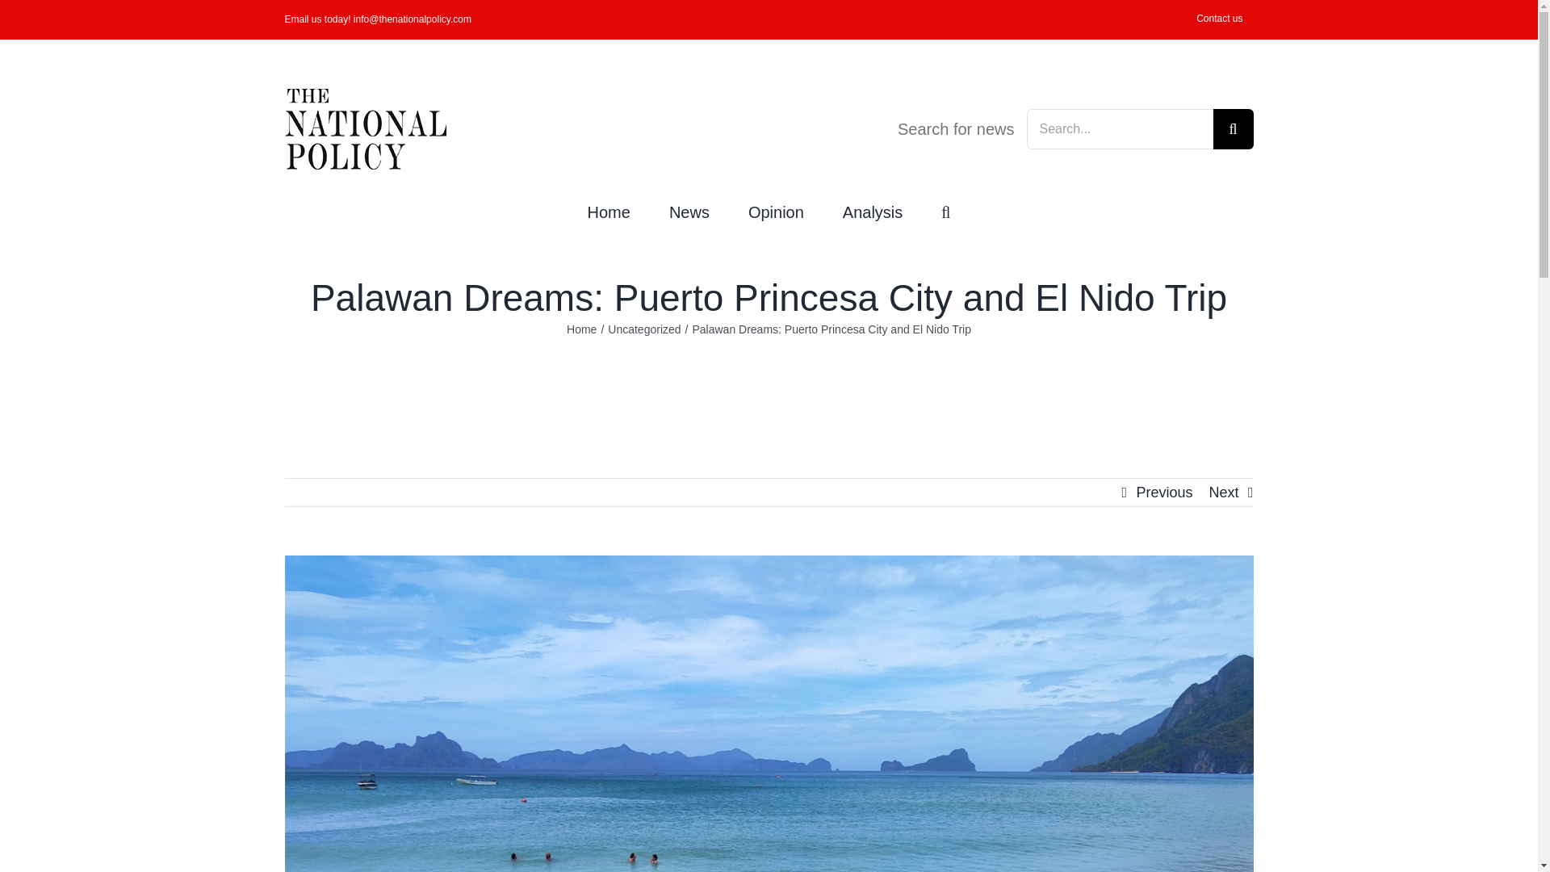 The image size is (1550, 872). Describe the element at coordinates (945, 210) in the screenshot. I see `Search` at that location.